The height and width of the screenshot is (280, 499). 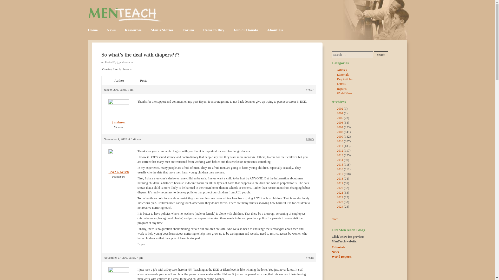 What do you see at coordinates (342, 70) in the screenshot?
I see `Articles` at bounding box center [342, 70].